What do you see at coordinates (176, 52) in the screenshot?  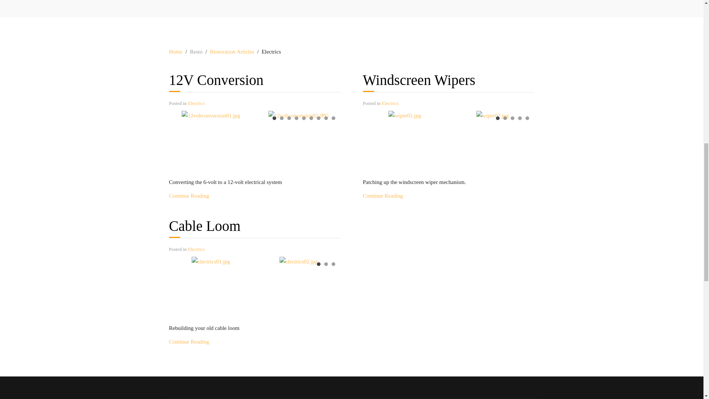 I see `Home` at bounding box center [176, 52].